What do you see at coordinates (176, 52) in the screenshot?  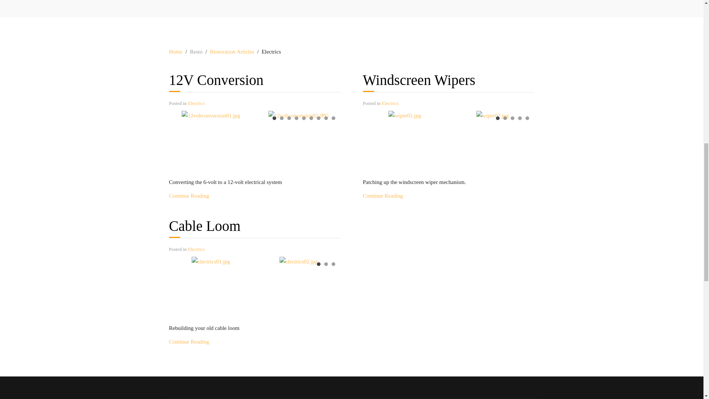 I see `Home` at bounding box center [176, 52].